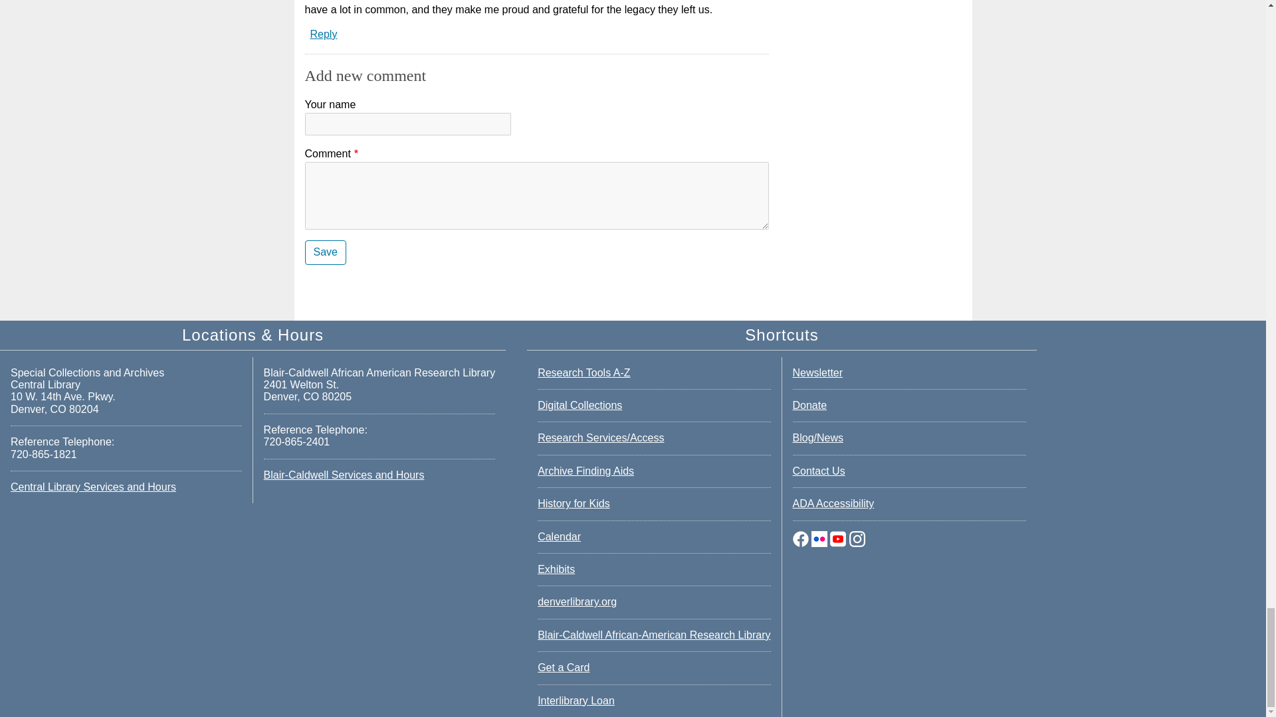  Describe the element at coordinates (325, 252) in the screenshot. I see `Save` at that location.